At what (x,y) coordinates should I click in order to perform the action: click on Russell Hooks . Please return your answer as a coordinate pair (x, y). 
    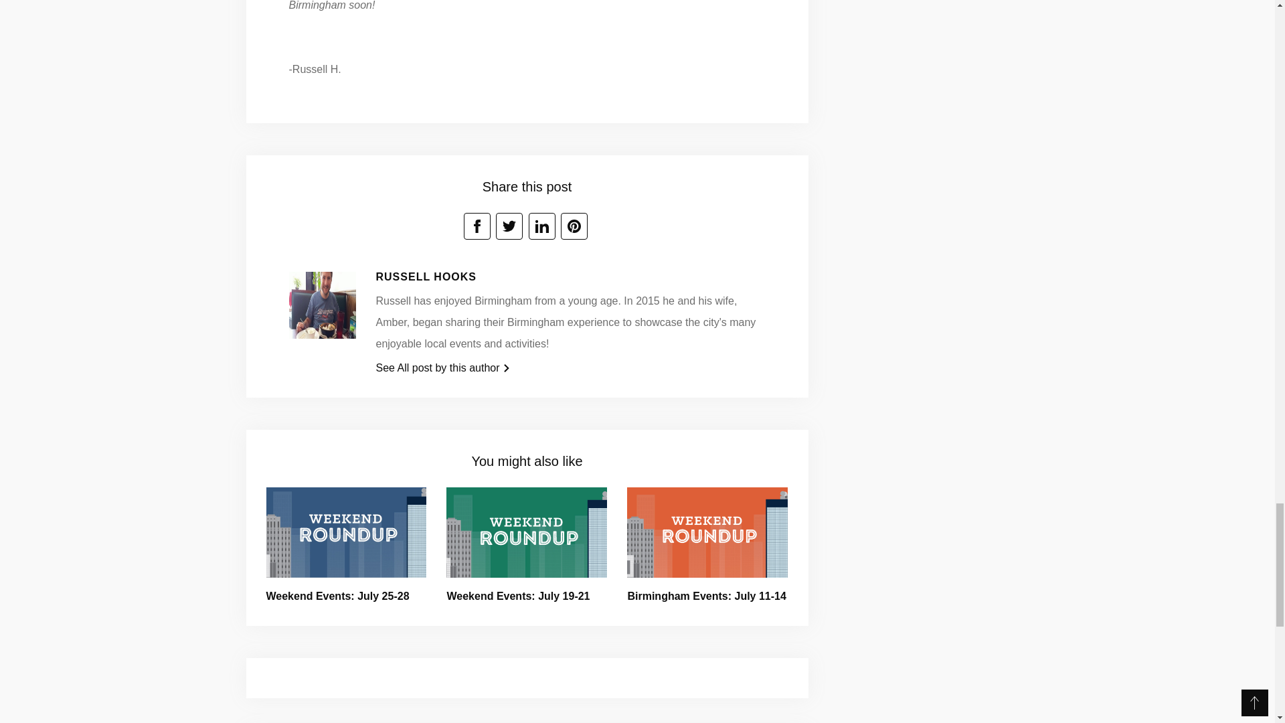
    Looking at the image, I should click on (323, 309).